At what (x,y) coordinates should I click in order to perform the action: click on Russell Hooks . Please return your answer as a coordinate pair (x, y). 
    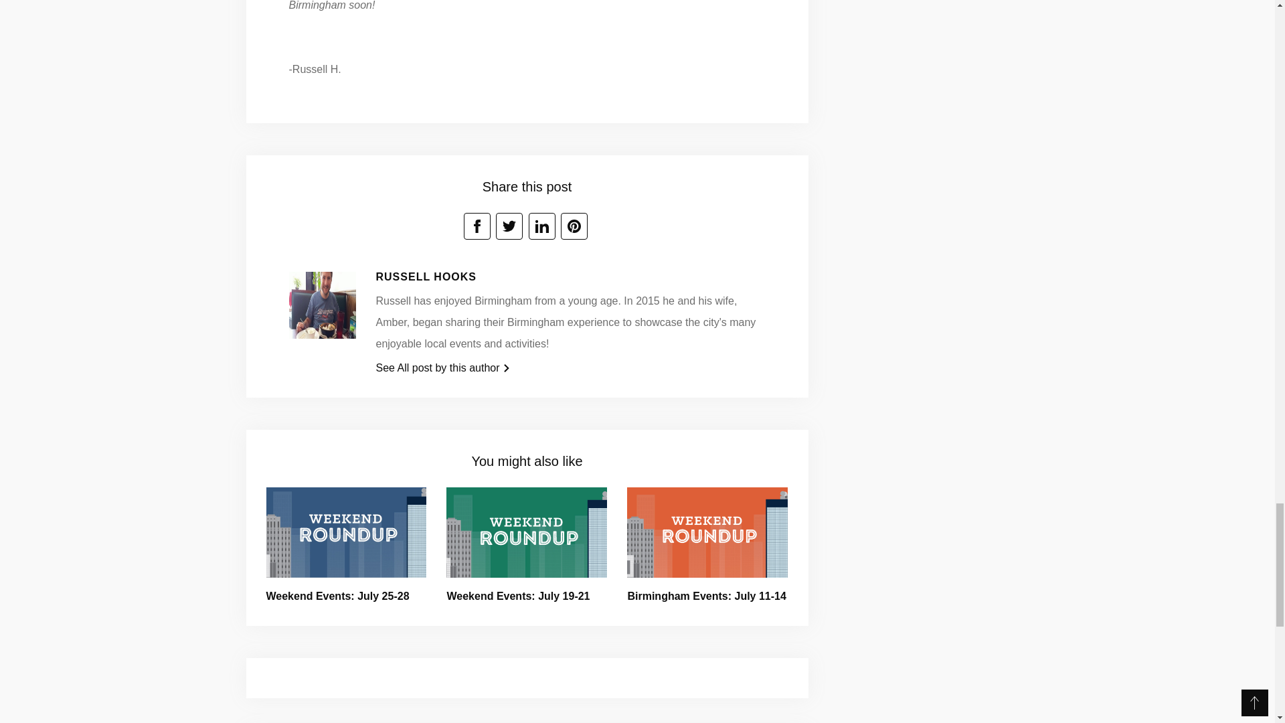
    Looking at the image, I should click on (323, 309).